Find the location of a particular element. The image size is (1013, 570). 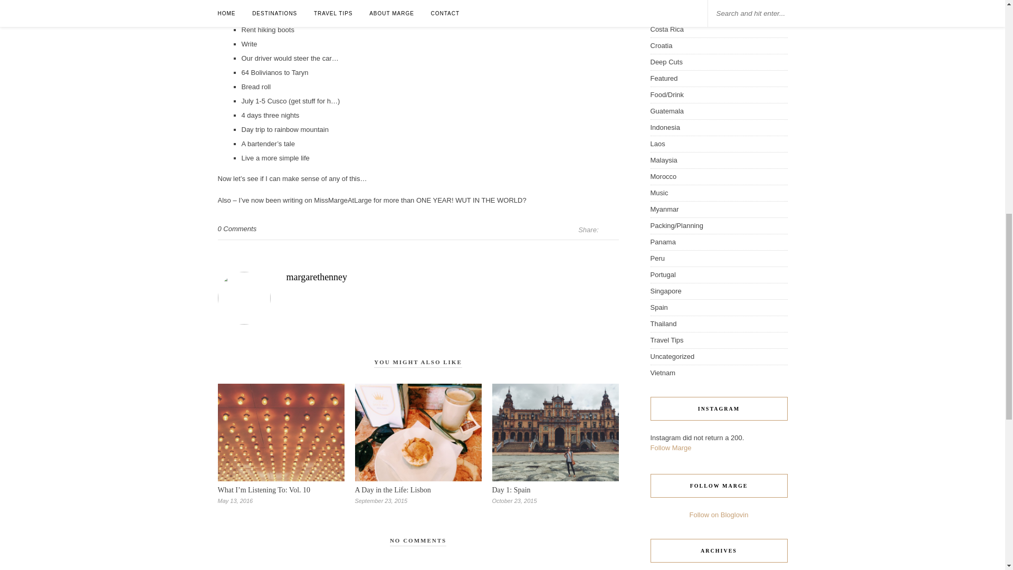

Guatemala is located at coordinates (667, 111).